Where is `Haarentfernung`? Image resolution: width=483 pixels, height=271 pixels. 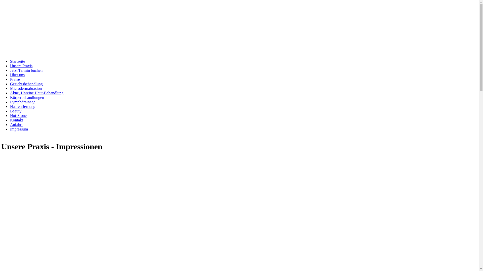
Haarentfernung is located at coordinates (23, 106).